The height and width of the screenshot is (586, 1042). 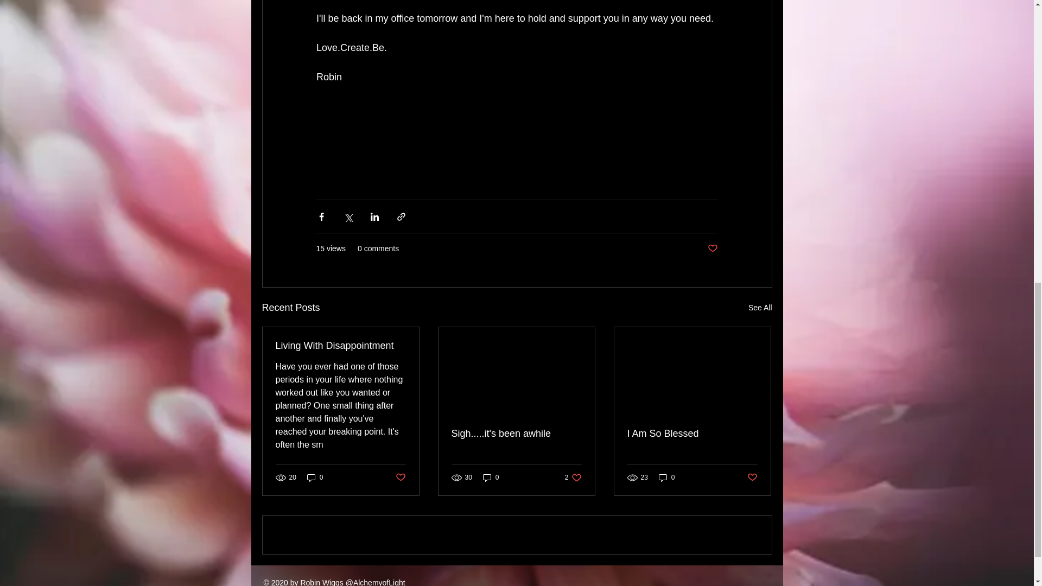 What do you see at coordinates (341, 346) in the screenshot?
I see `Post not marked as liked` at bounding box center [341, 346].